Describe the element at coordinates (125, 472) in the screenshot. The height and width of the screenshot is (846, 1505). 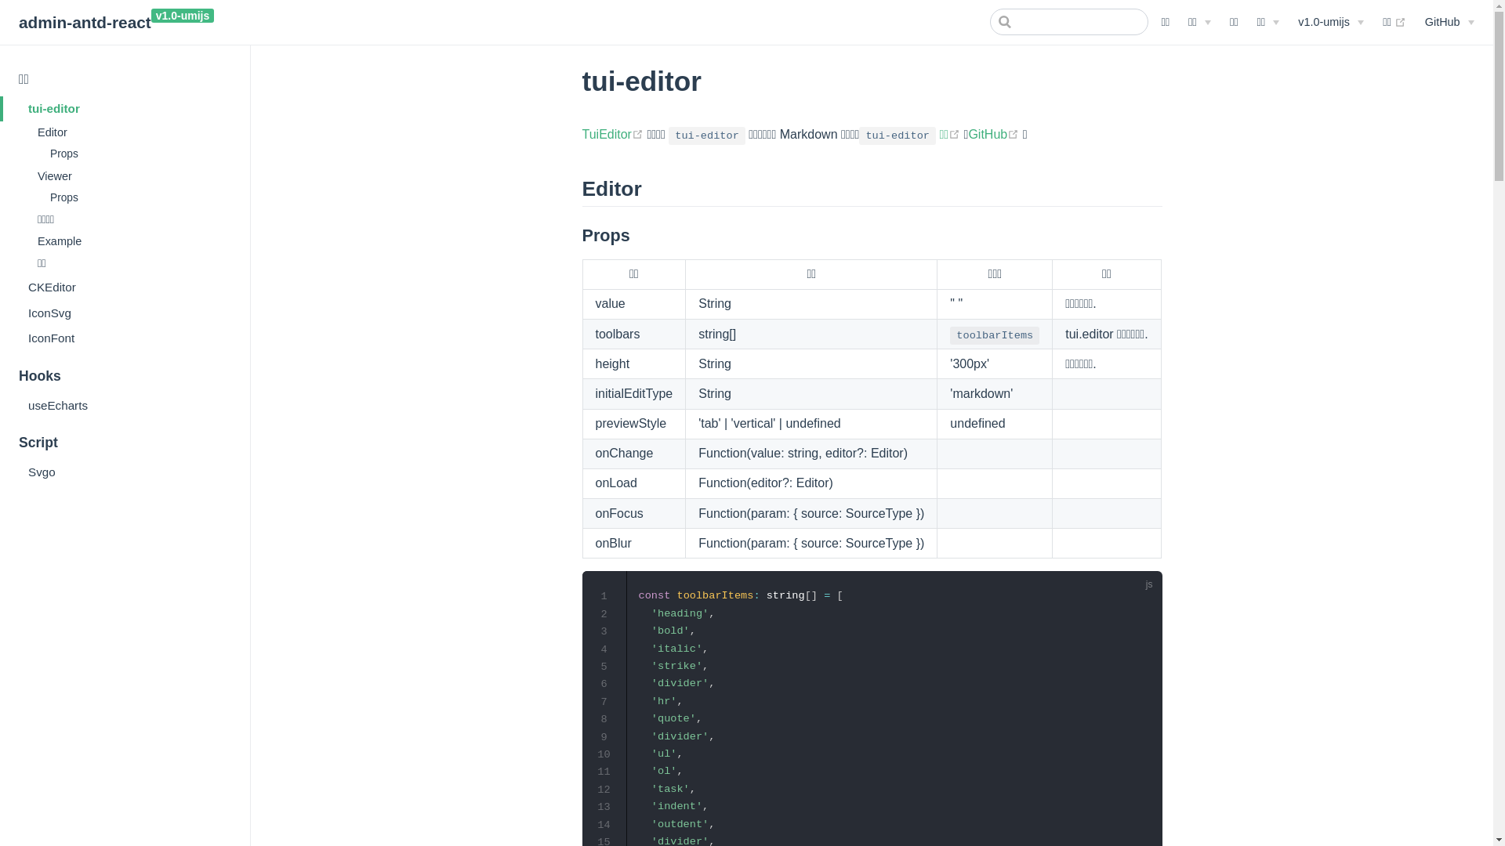
I see `Svgo` at that location.